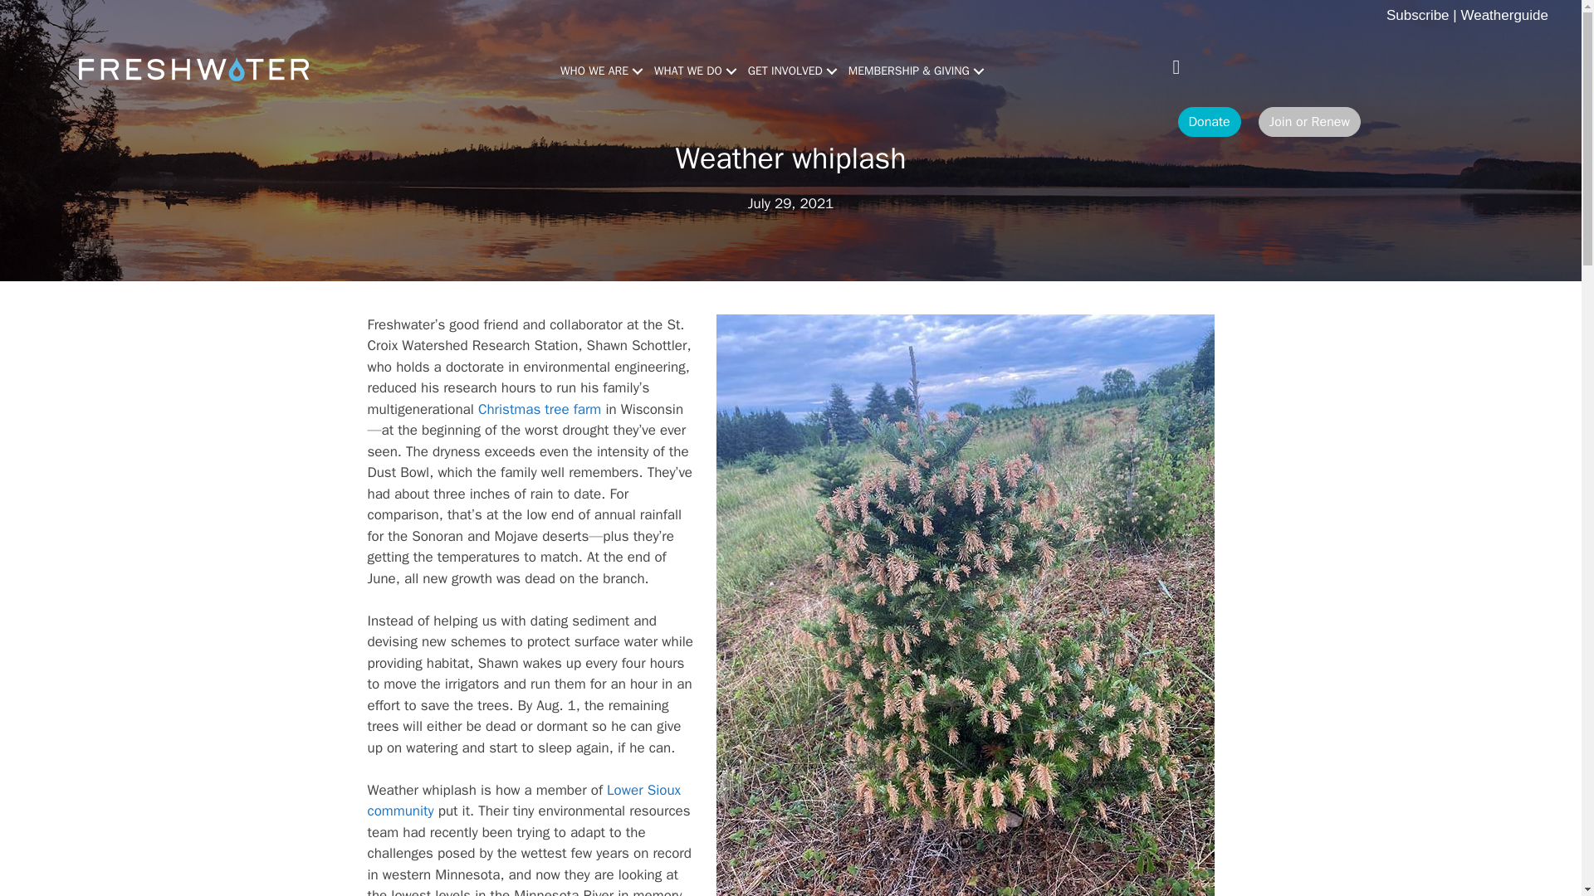 The height and width of the screenshot is (896, 1594). Describe the element at coordinates (694, 70) in the screenshot. I see `WHAT WE DO` at that location.